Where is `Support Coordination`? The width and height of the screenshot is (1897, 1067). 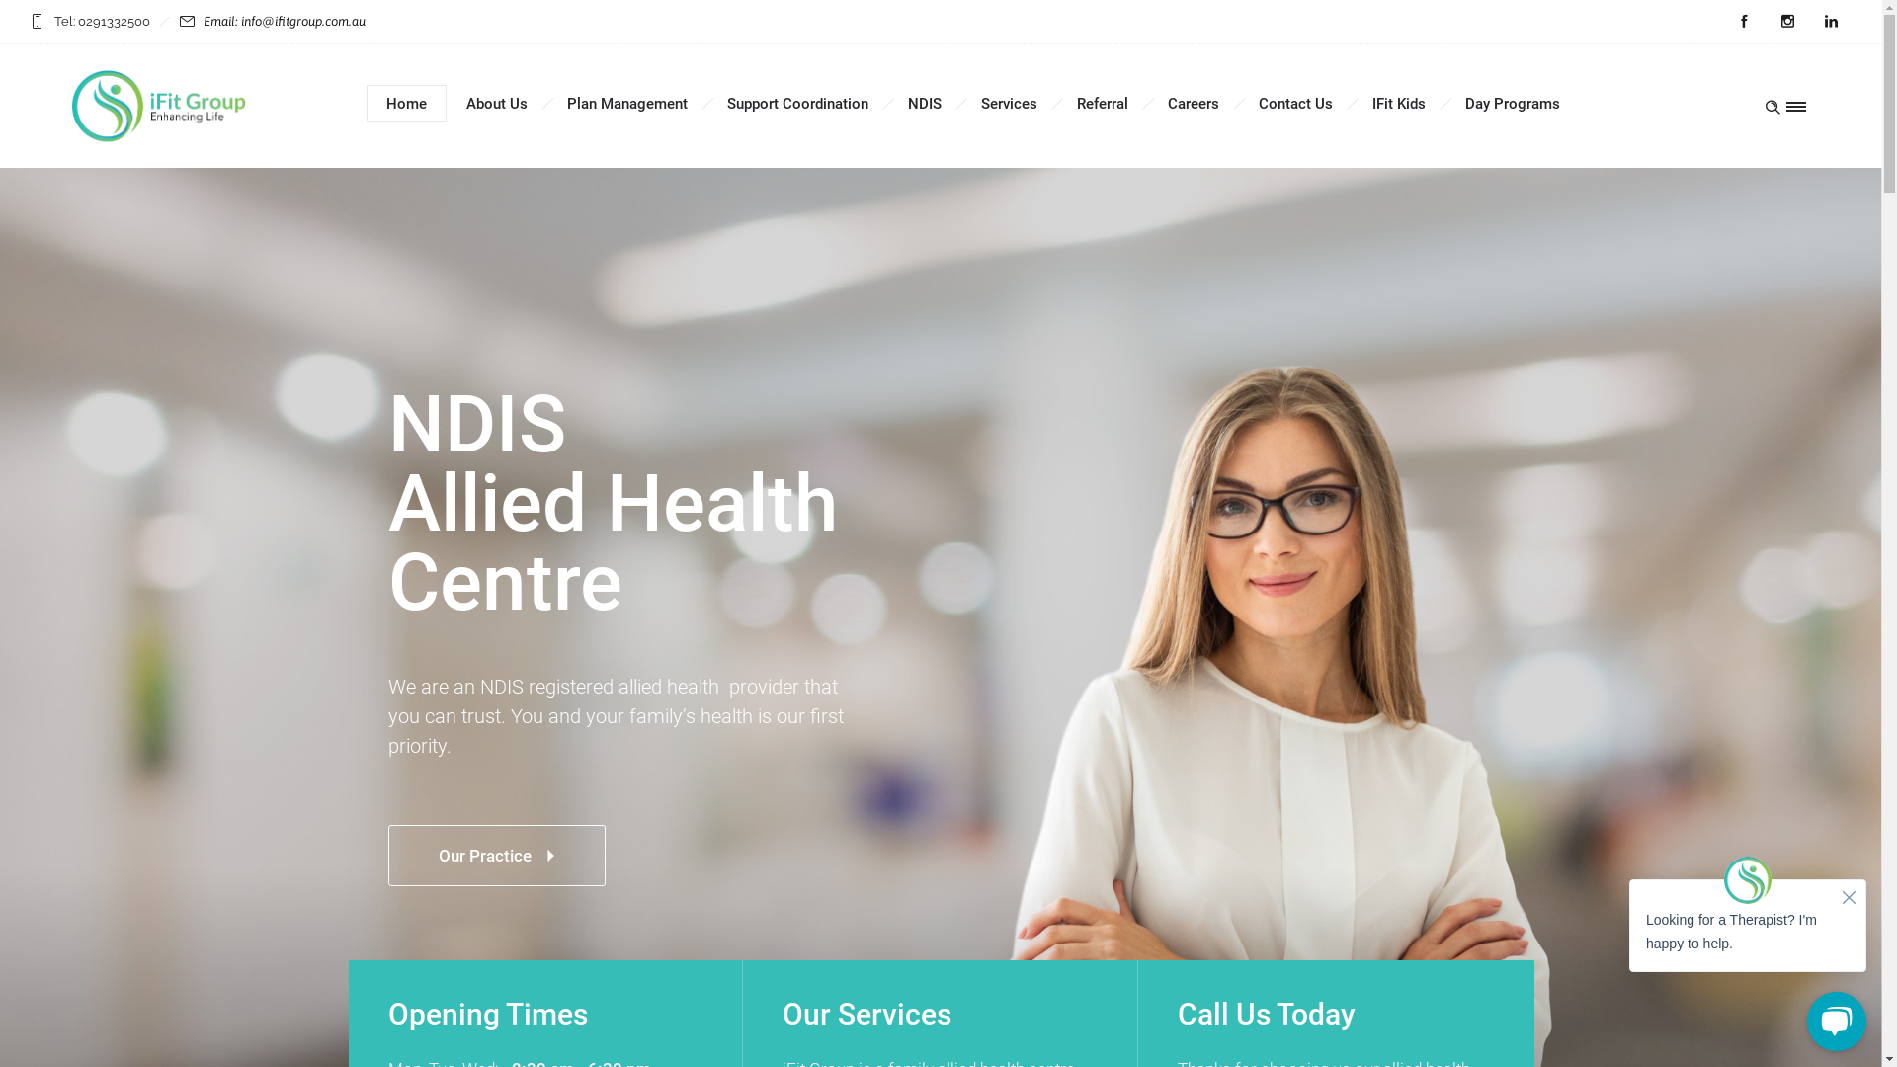
Support Coordination is located at coordinates (798, 104).